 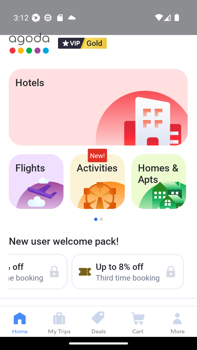 What do you see at coordinates (98, 107) in the screenshot?
I see `Hotels` at bounding box center [98, 107].